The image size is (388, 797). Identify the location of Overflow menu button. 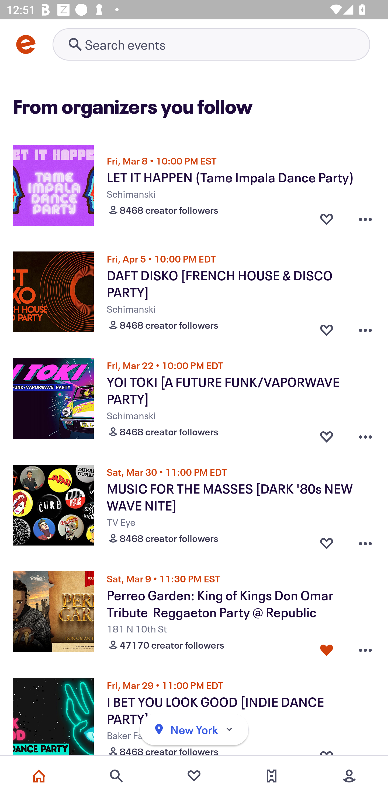
(365, 648).